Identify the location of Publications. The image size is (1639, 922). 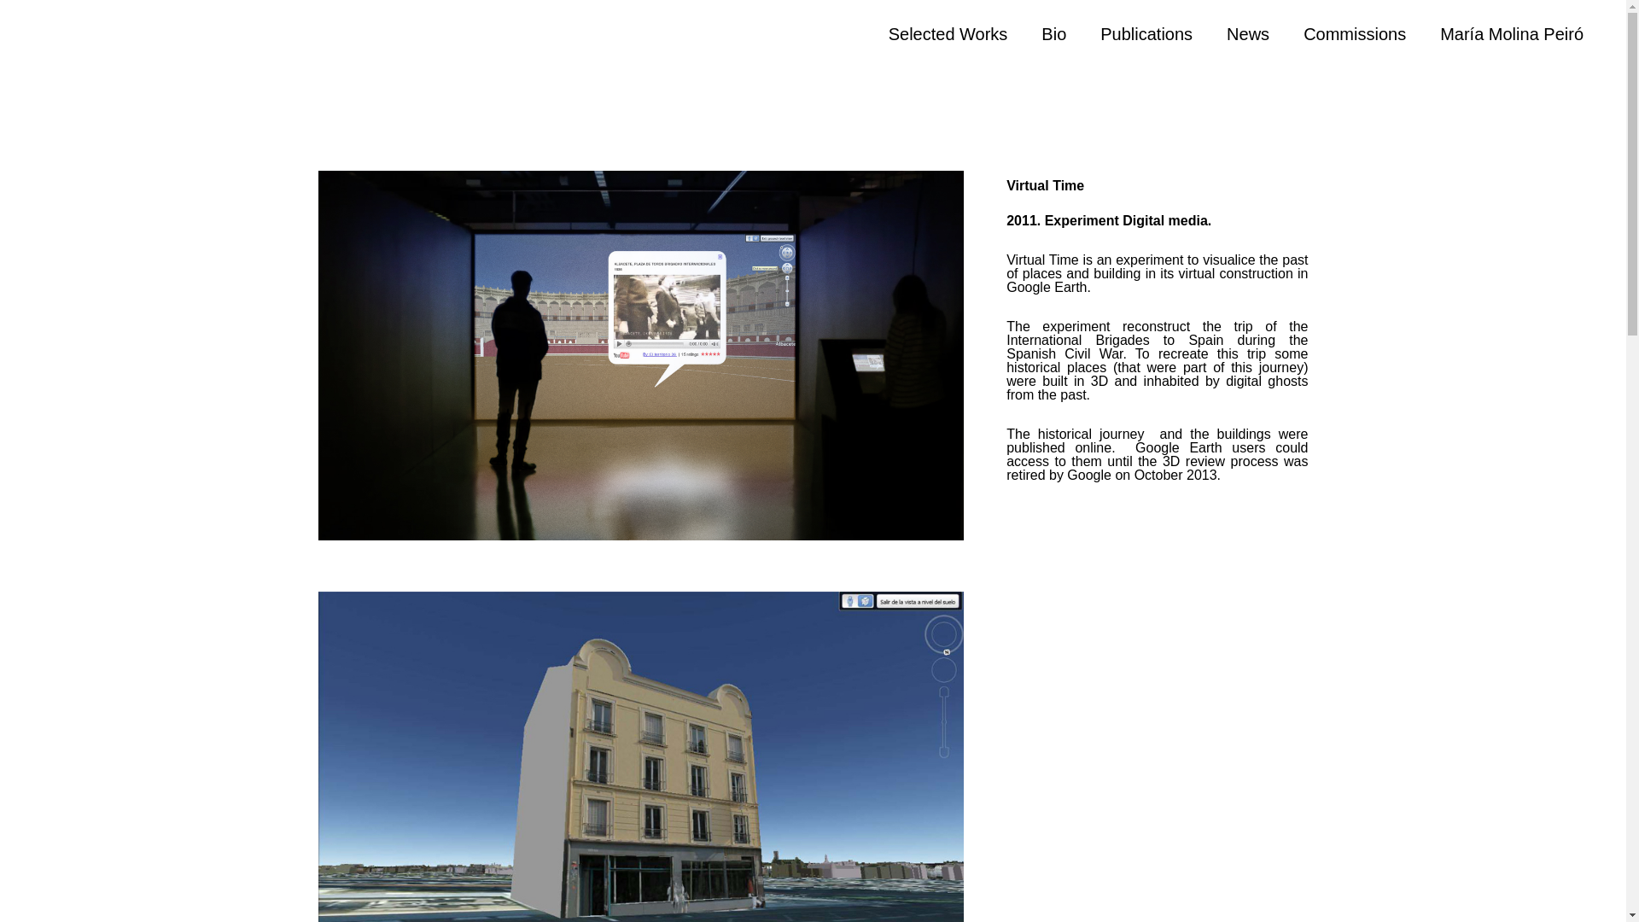
(1146, 34).